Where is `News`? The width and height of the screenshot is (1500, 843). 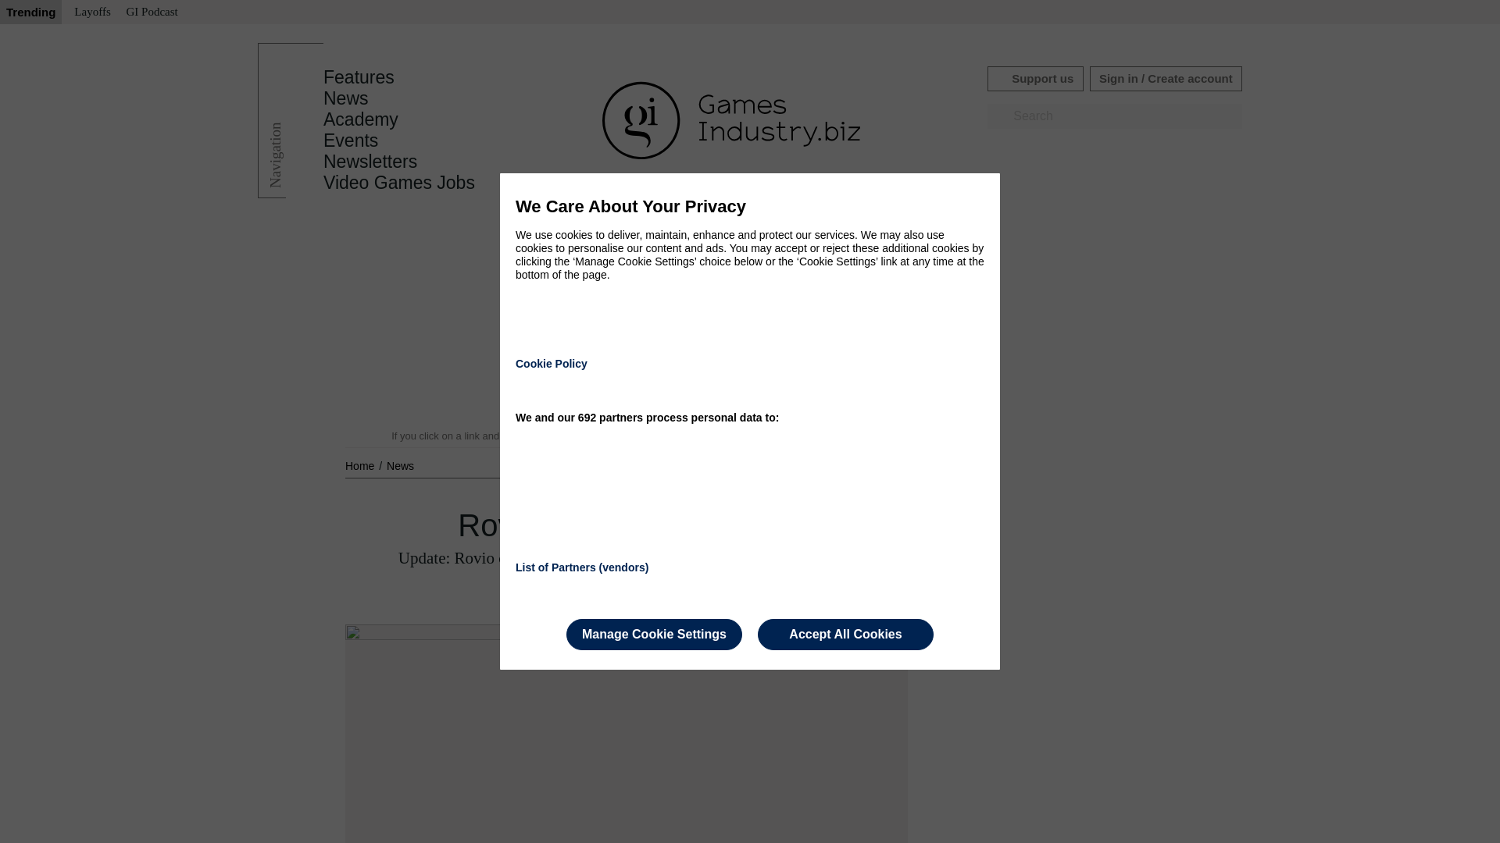
News is located at coordinates (346, 98).